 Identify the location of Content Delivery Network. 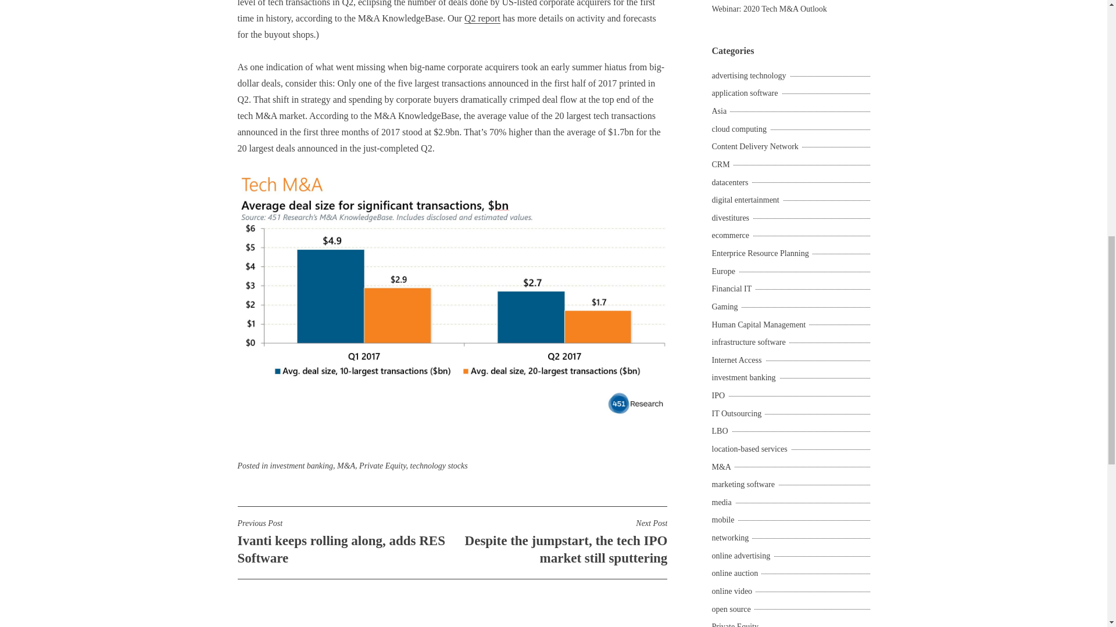
(746, 93).